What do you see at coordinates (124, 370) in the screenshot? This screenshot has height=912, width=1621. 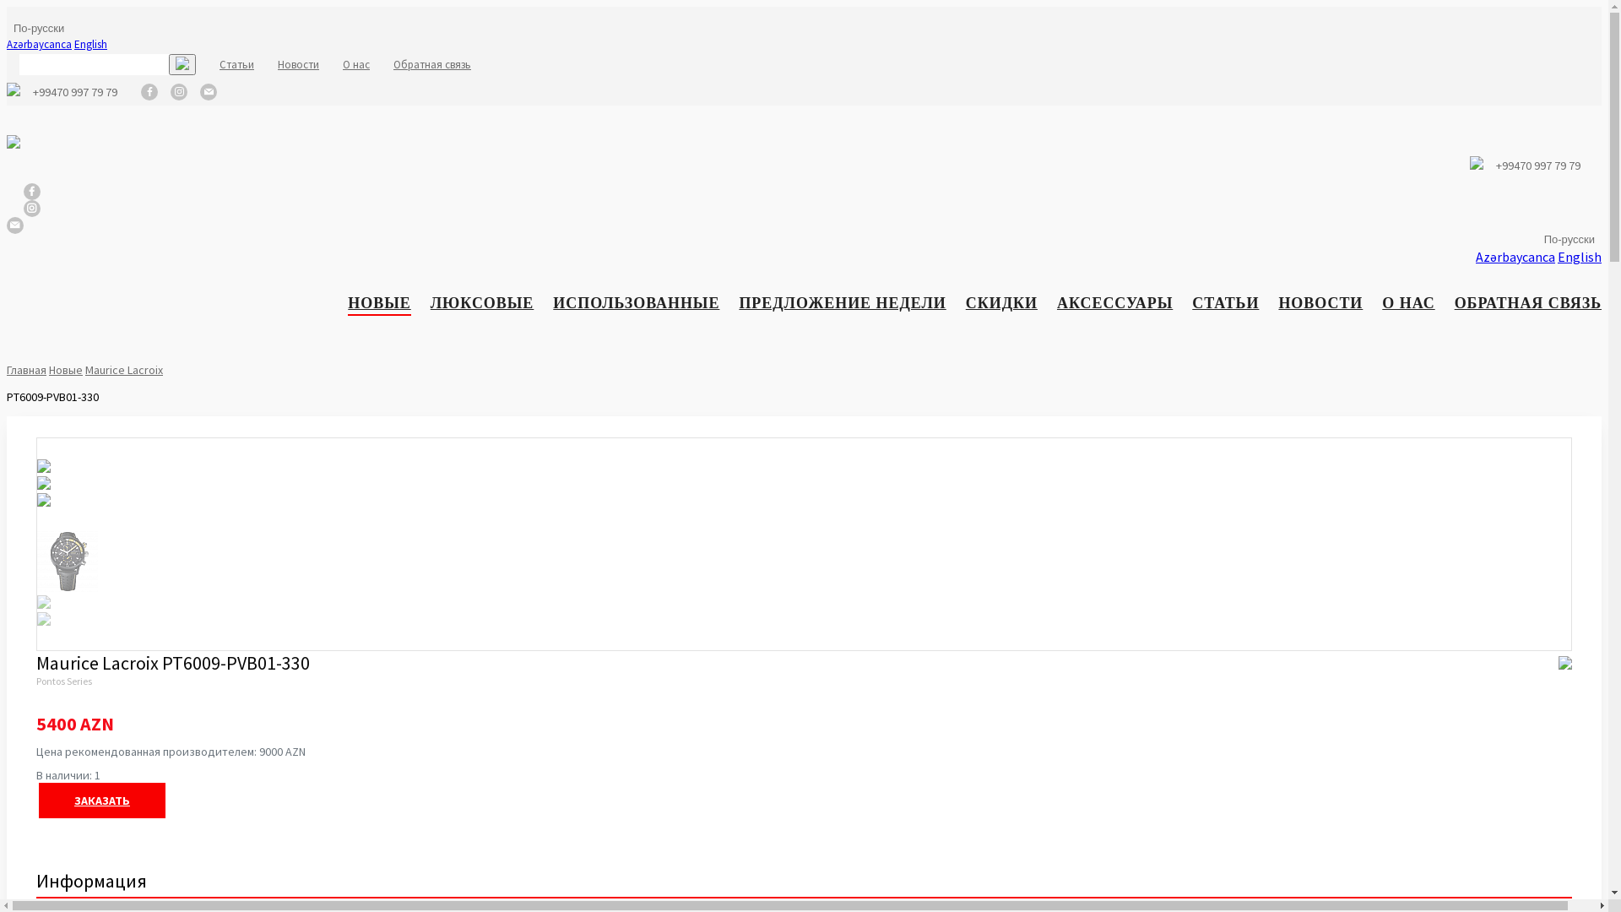 I see `Maurice Lacroix` at bounding box center [124, 370].